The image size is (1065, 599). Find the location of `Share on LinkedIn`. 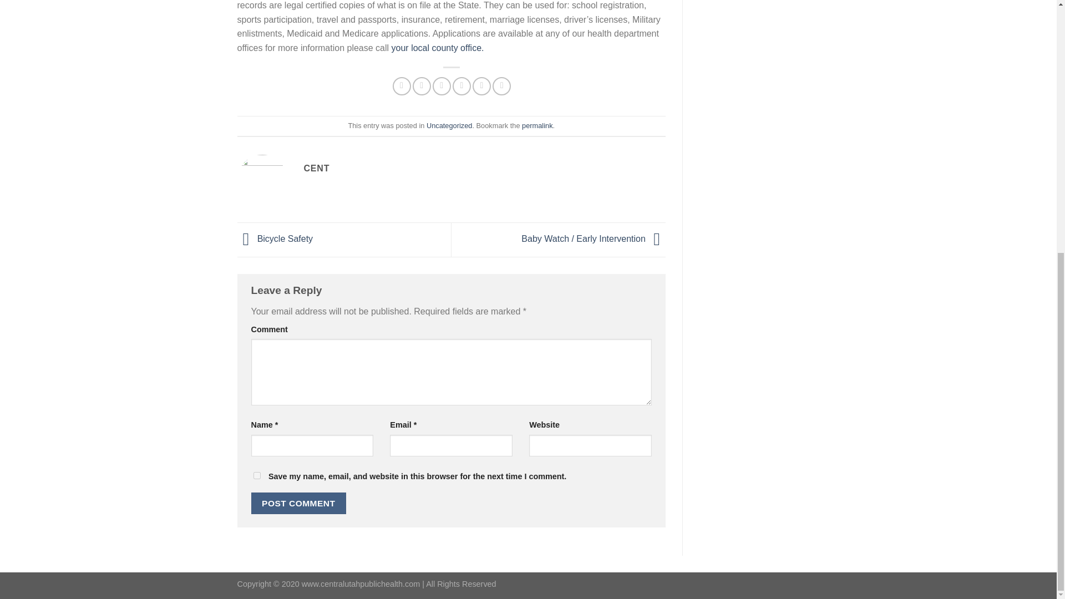

Share on LinkedIn is located at coordinates (501, 86).